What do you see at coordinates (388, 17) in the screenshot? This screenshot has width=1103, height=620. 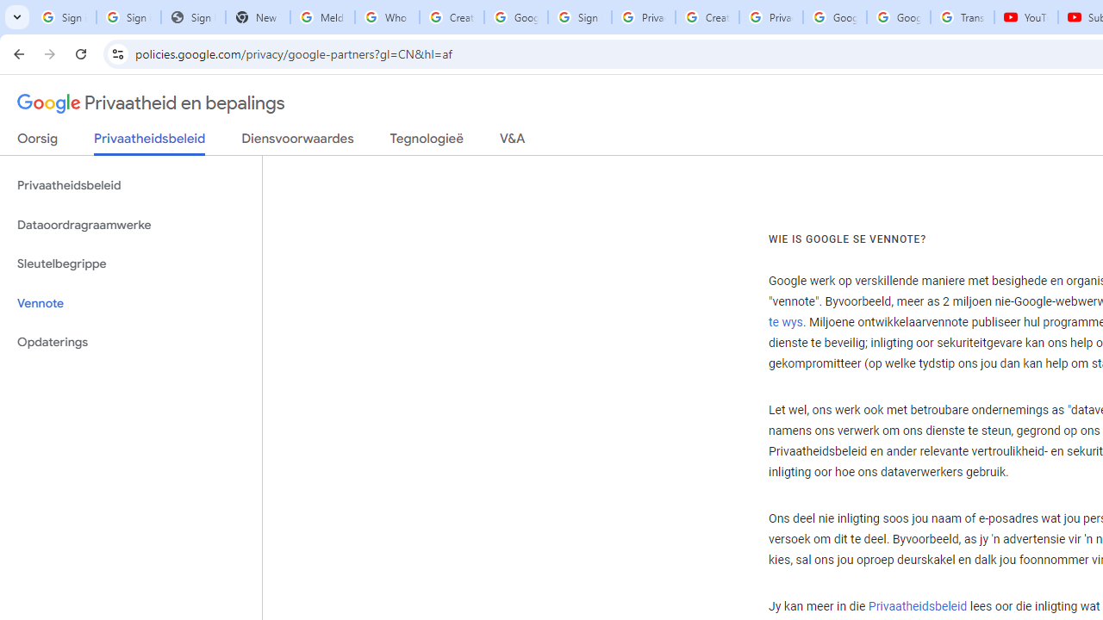 I see `Who is my administrator? - Google Account Help` at bounding box center [388, 17].